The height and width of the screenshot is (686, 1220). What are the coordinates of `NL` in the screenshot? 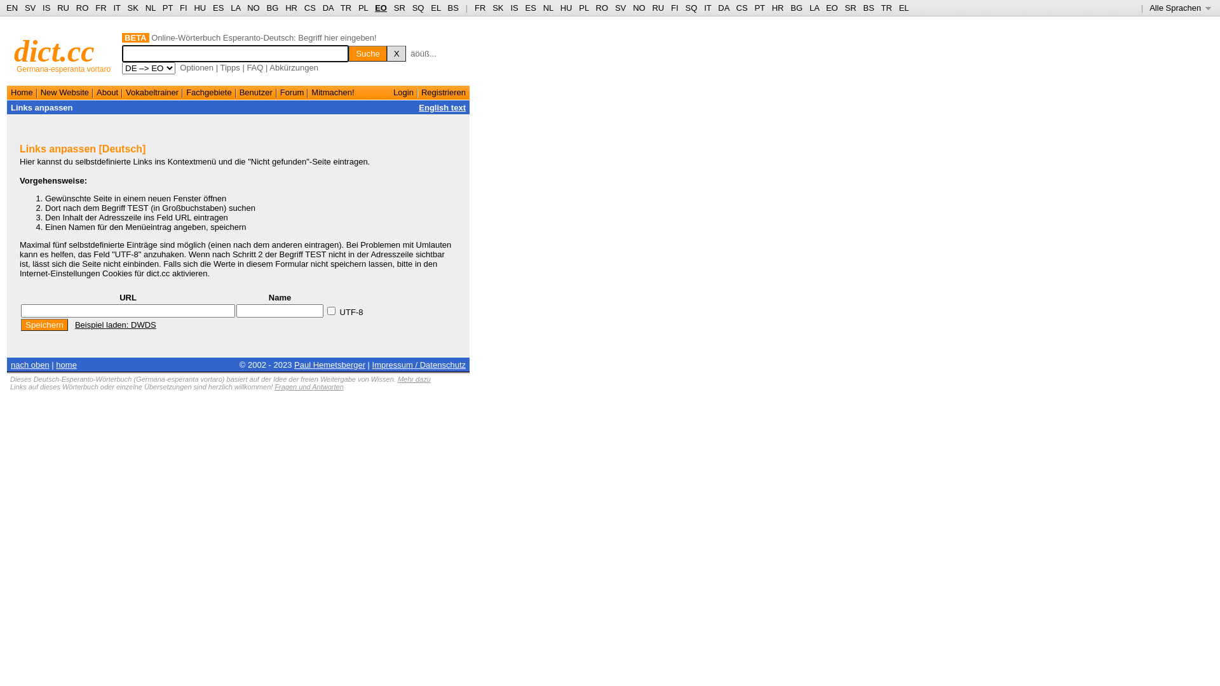 It's located at (150, 8).